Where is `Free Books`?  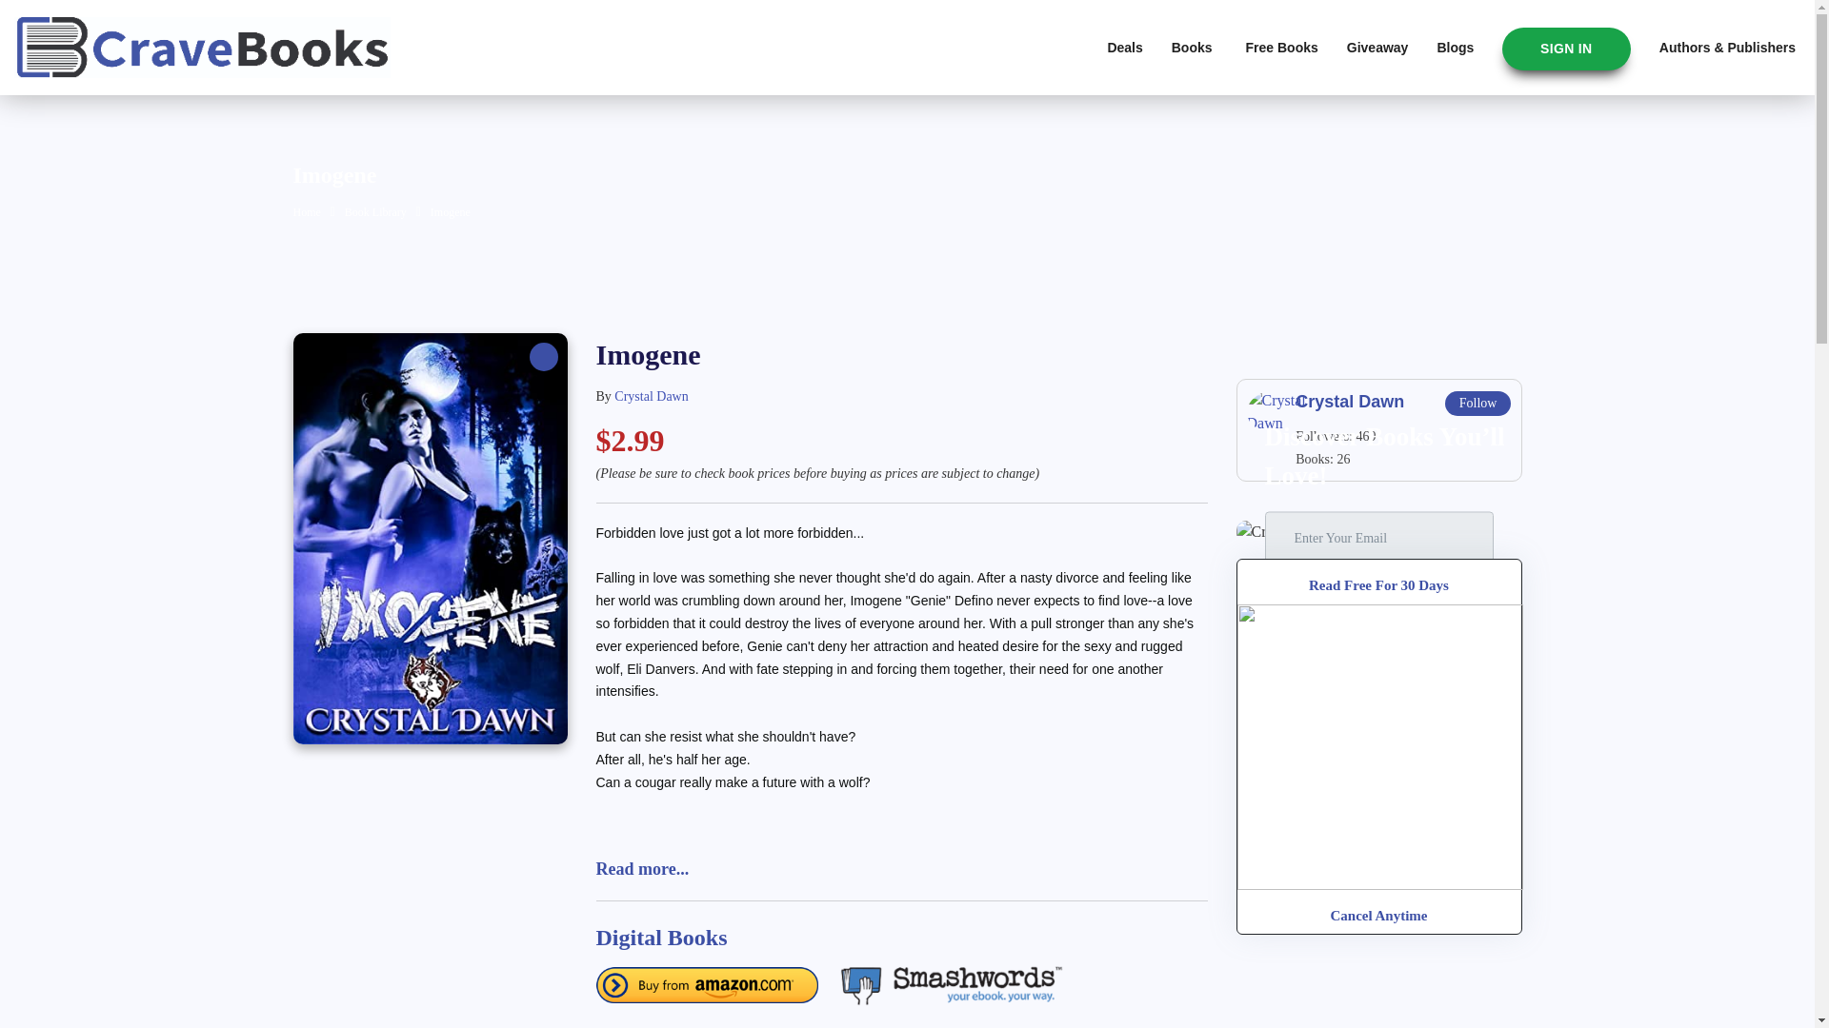
Free Books is located at coordinates (1282, 48).